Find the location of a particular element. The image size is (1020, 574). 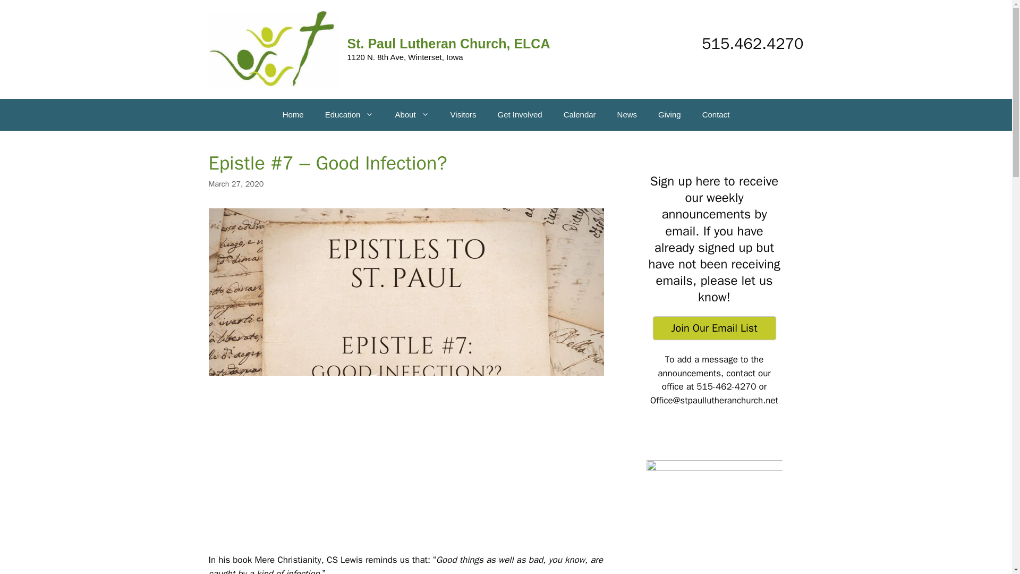

Join Our Email List is located at coordinates (714, 328).